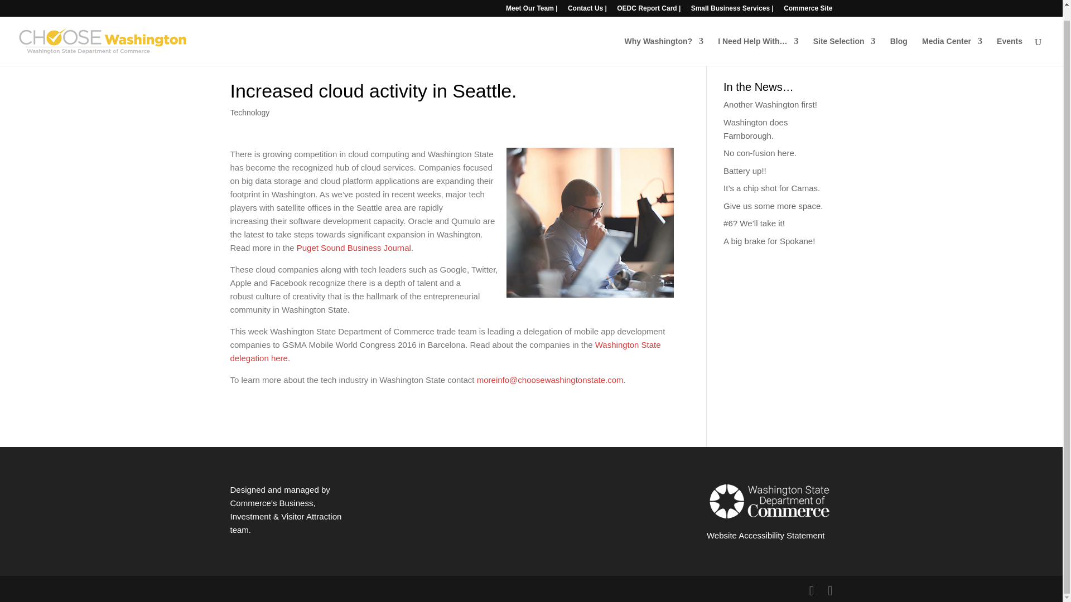  Describe the element at coordinates (808, 2) in the screenshot. I see `Commerce Site` at that location.